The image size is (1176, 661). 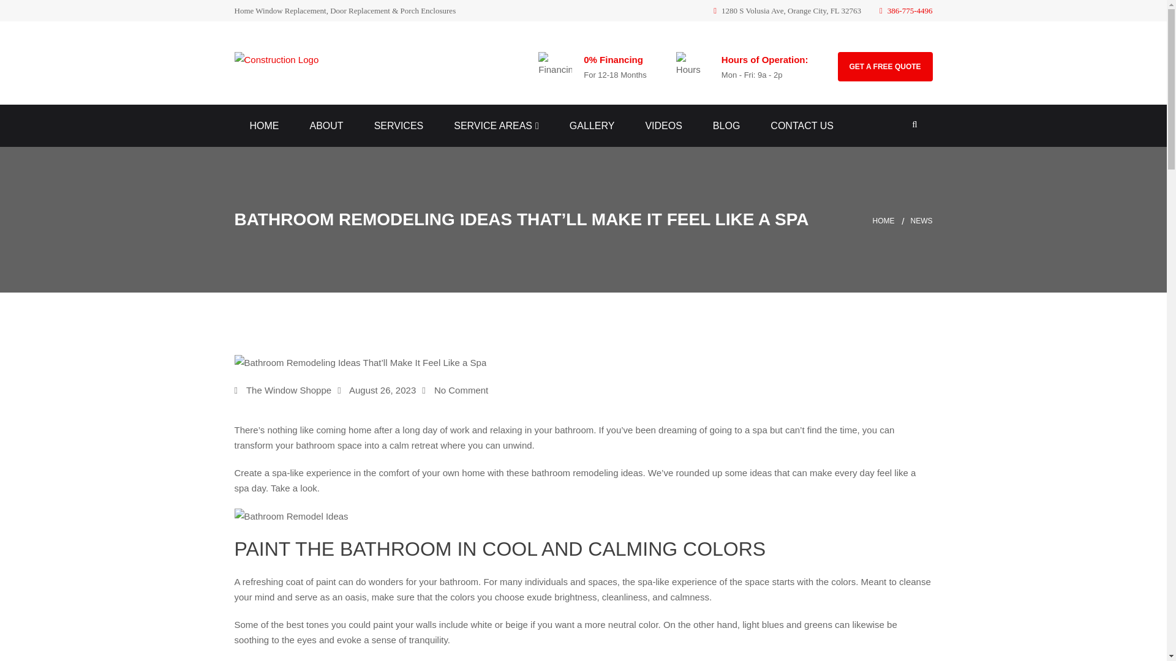 I want to click on SERVICE AREAS, so click(x=496, y=126).